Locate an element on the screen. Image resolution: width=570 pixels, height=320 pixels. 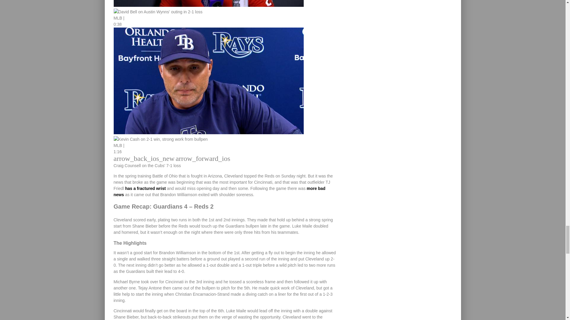
has a fractured wrist is located at coordinates (145, 188).